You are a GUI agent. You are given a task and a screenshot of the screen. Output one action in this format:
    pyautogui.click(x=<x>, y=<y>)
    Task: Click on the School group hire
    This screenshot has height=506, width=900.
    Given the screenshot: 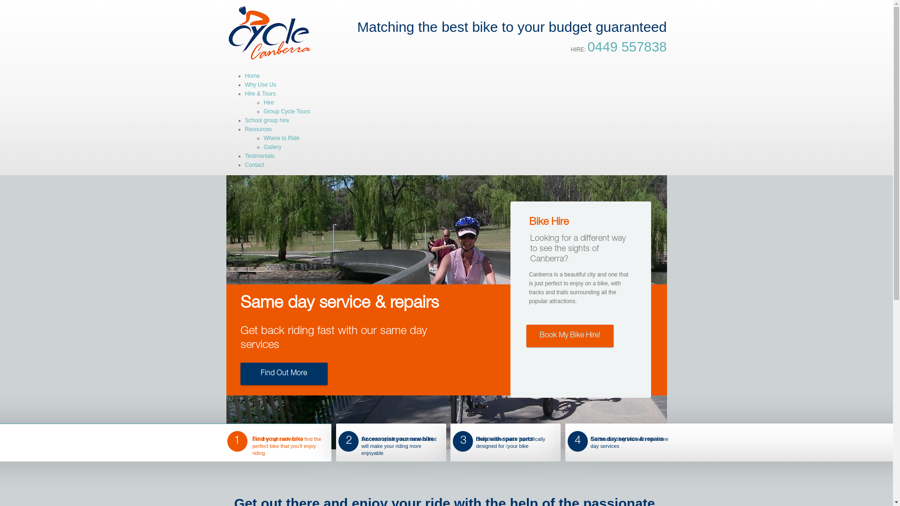 What is the action you would take?
    pyautogui.click(x=267, y=120)
    